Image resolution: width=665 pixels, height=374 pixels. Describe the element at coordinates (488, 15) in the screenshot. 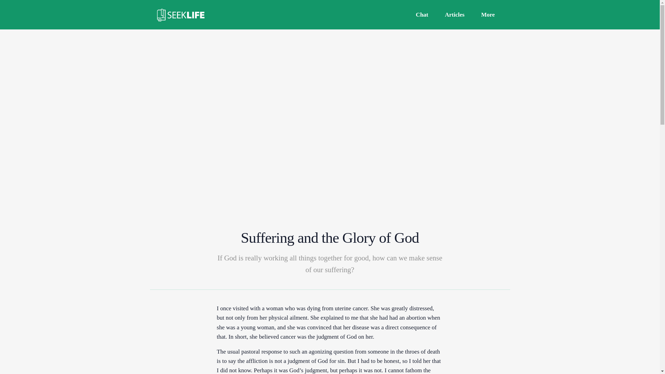

I see `More` at that location.